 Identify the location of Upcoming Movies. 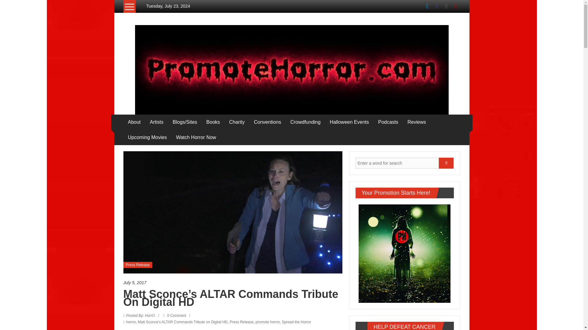
(148, 137).